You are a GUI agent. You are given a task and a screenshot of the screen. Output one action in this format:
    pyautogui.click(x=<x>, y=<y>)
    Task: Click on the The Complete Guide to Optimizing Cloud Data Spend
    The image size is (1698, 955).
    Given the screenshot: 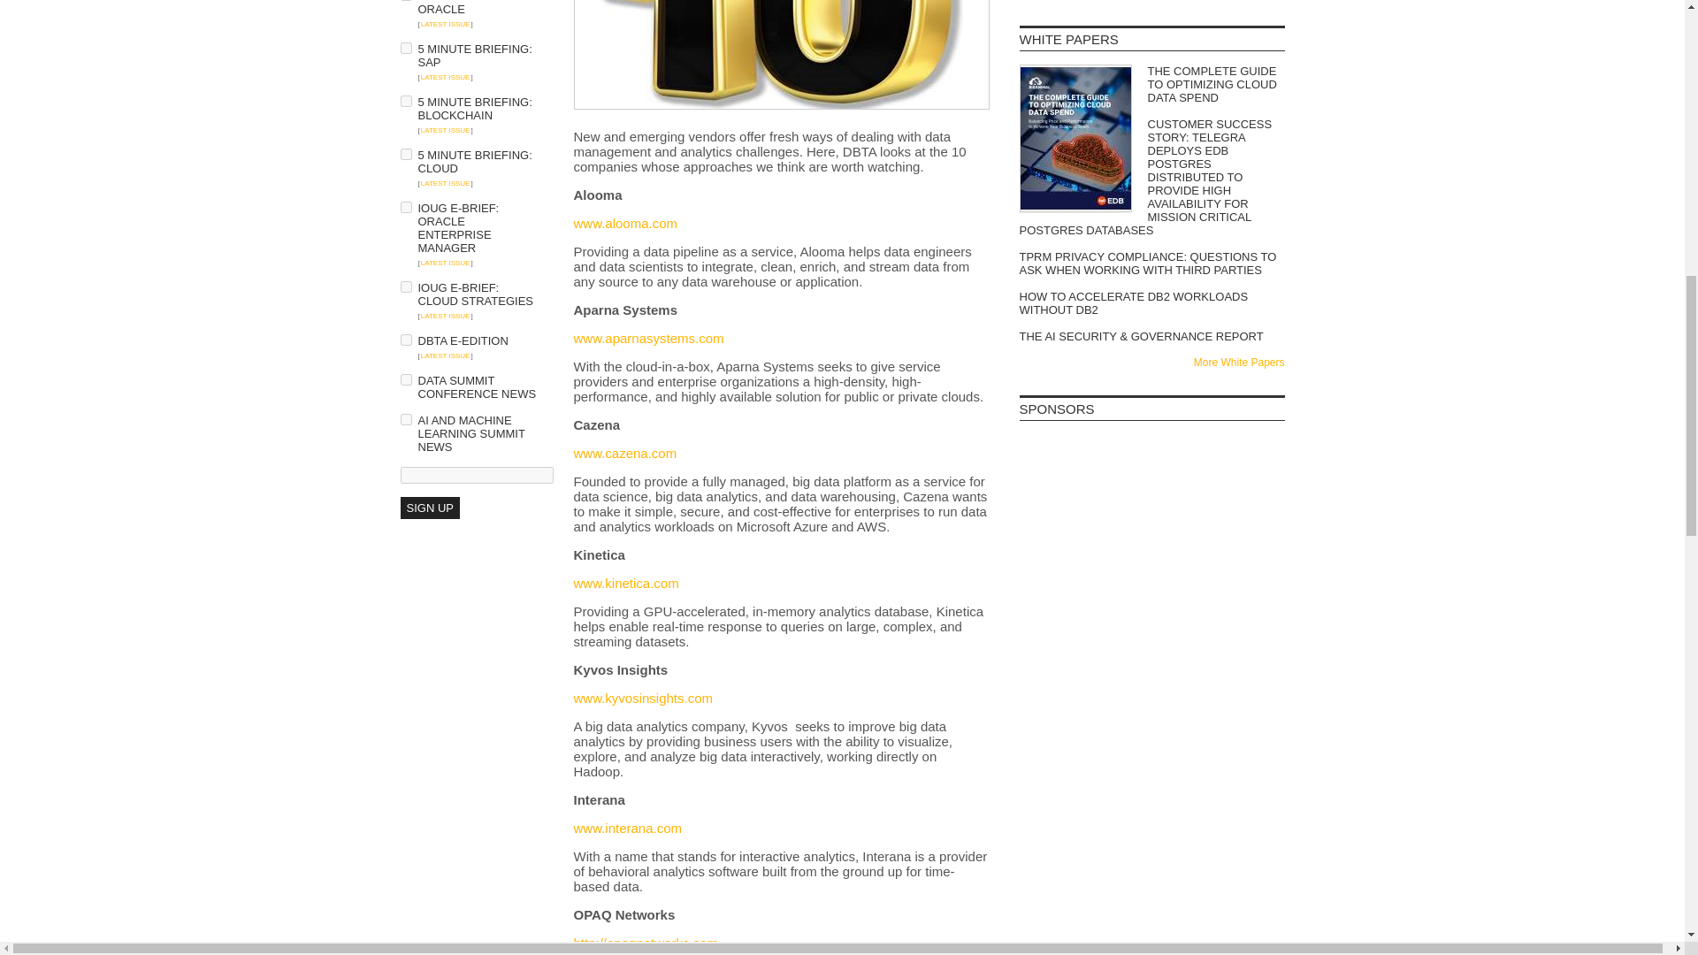 What is the action you would take?
    pyautogui.click(x=1151, y=84)
    